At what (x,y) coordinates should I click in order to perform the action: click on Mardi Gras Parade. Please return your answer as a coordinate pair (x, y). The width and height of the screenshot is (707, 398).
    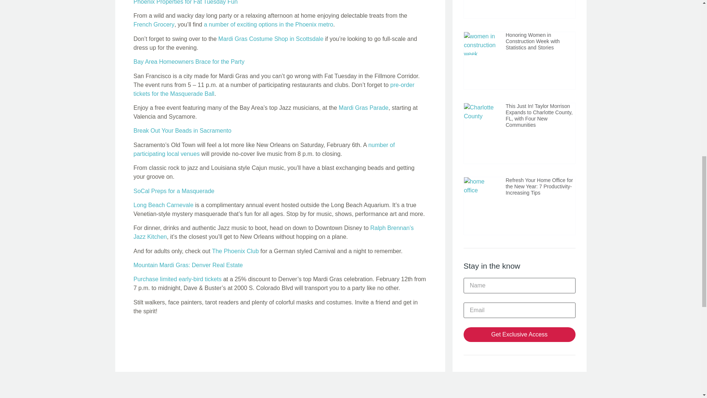
    Looking at the image, I should click on (363, 108).